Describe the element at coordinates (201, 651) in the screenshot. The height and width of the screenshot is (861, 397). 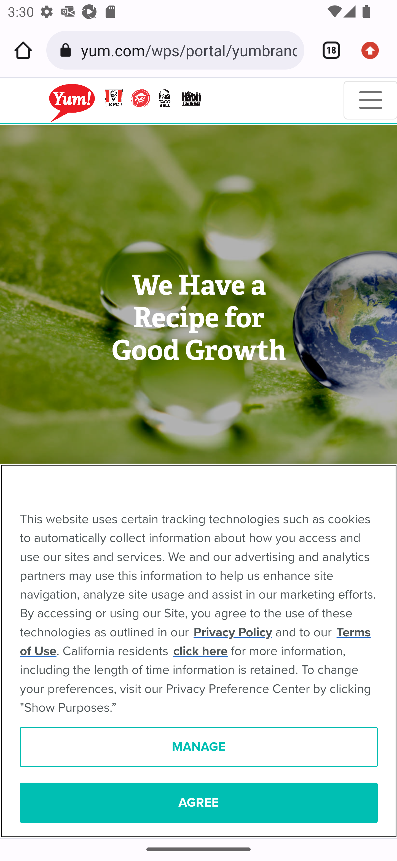
I see `click here` at that location.